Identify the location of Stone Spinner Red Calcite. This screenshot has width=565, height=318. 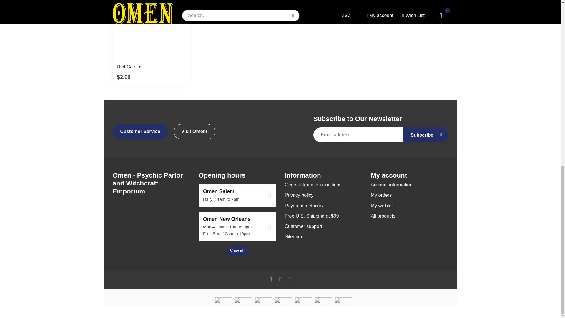
(151, 29).